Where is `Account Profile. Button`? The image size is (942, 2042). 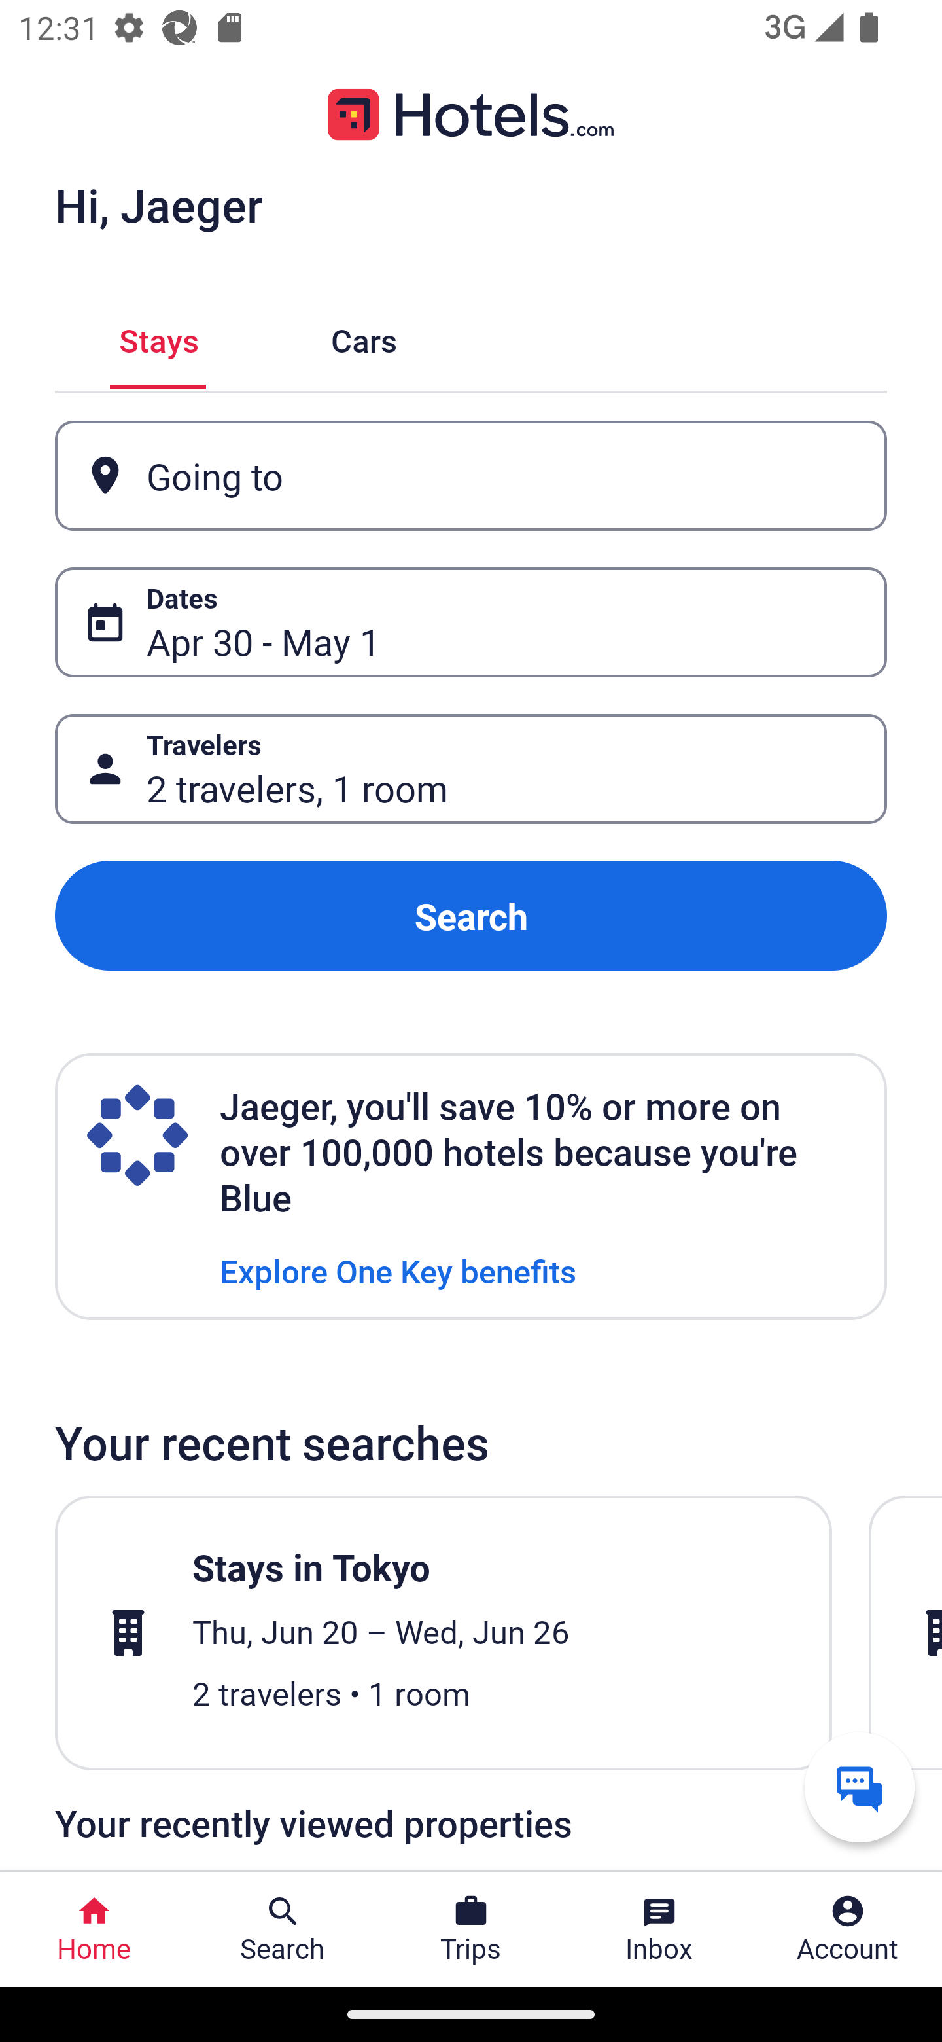
Account Profile. Button is located at coordinates (848, 1929).